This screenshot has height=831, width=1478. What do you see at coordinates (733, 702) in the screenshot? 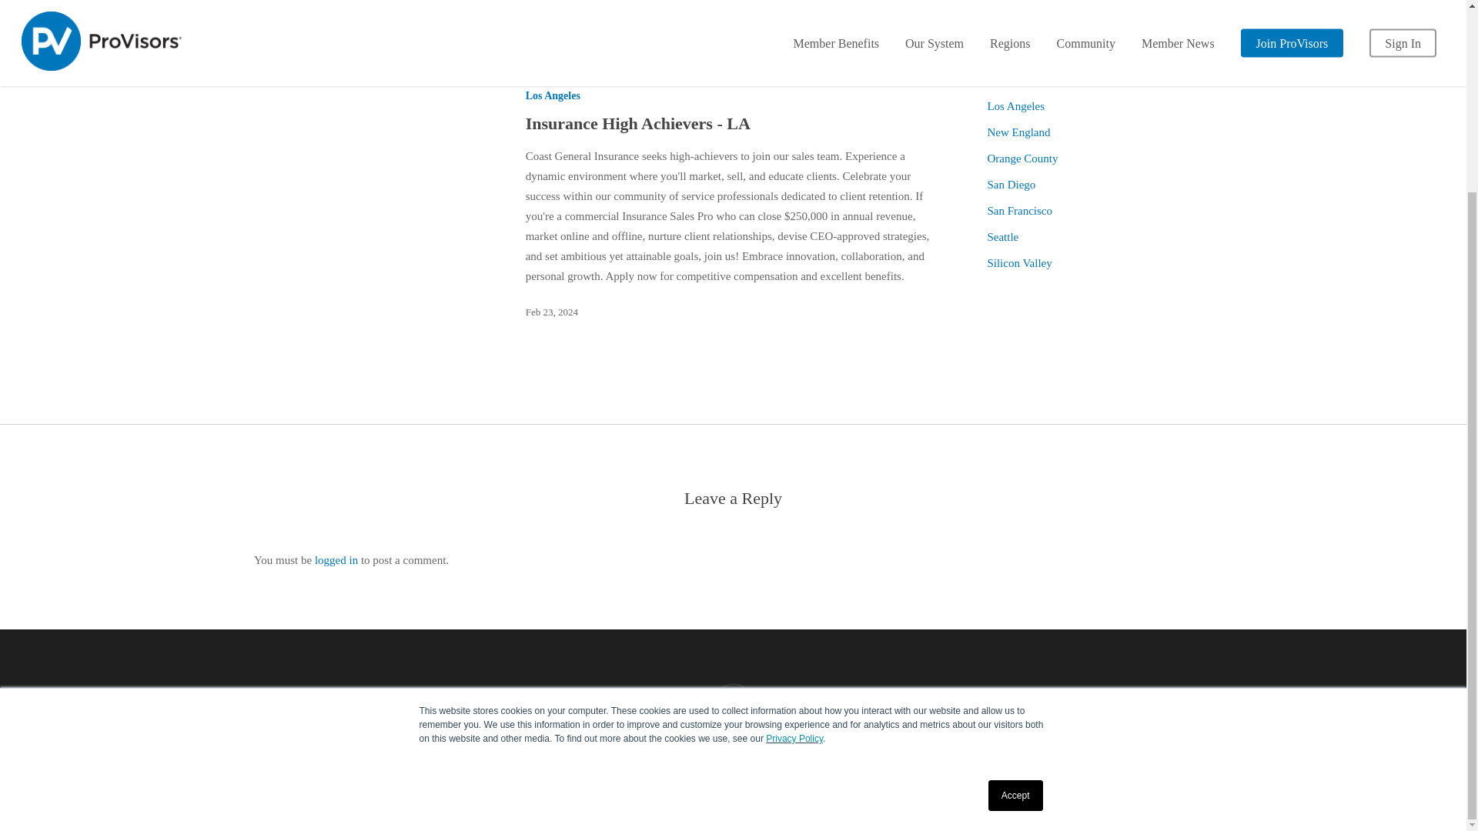
I see `linkedin` at bounding box center [733, 702].